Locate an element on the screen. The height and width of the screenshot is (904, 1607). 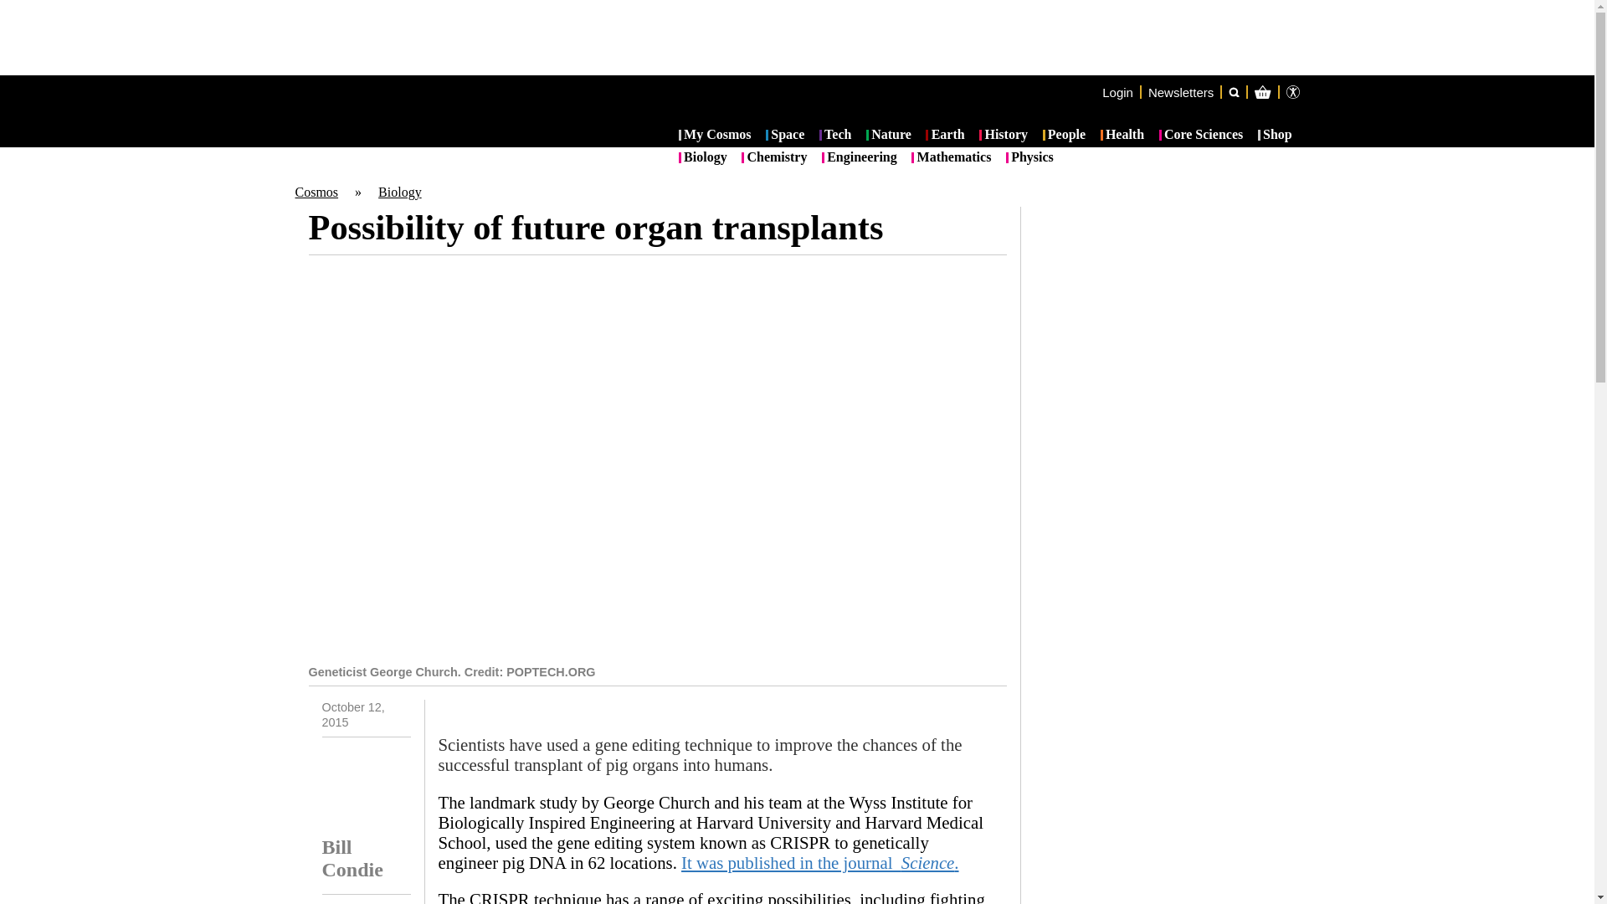
Space is located at coordinates (785, 136).